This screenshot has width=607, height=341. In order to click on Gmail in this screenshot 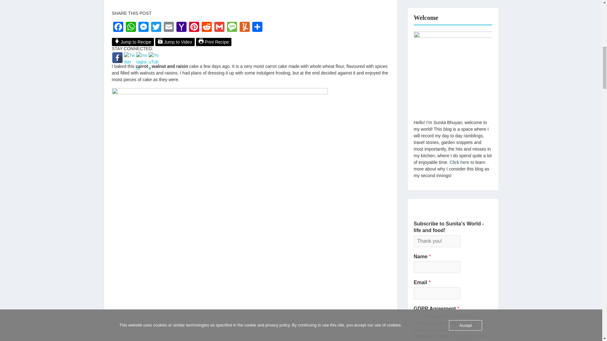, I will do `click(219, 27)`.